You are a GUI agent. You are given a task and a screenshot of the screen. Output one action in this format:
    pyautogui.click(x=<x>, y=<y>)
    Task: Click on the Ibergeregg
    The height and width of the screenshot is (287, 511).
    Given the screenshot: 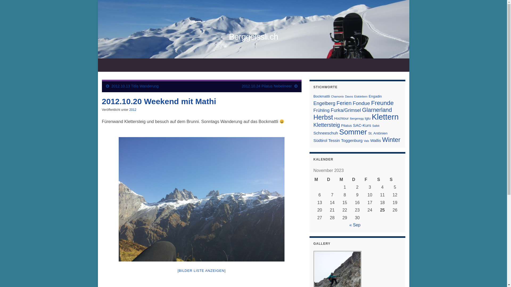 What is the action you would take?
    pyautogui.click(x=357, y=119)
    